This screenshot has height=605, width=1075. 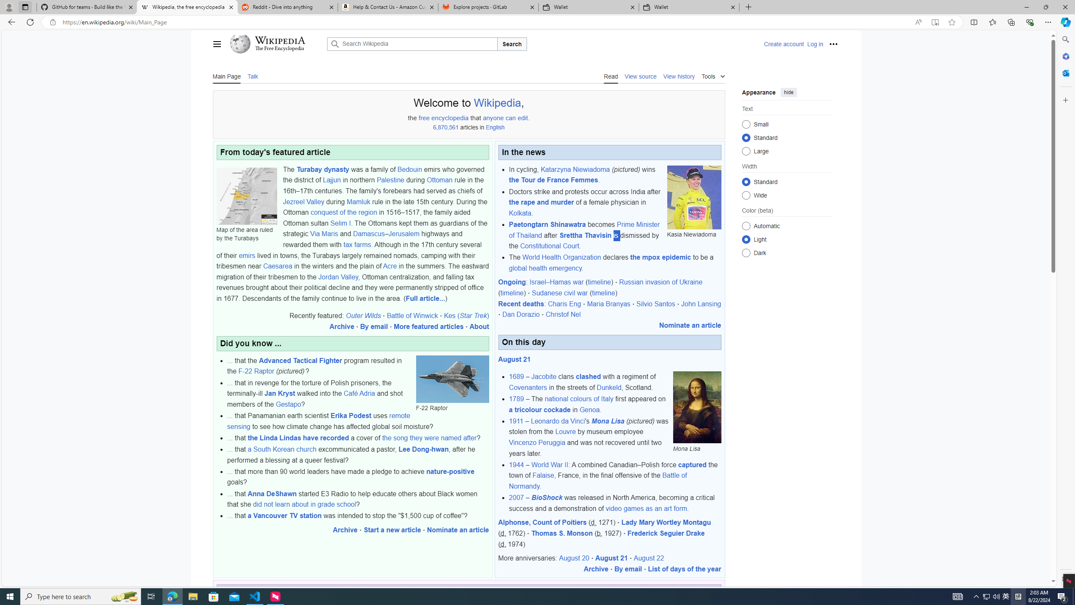 What do you see at coordinates (439, 180) in the screenshot?
I see `Ottoman` at bounding box center [439, 180].